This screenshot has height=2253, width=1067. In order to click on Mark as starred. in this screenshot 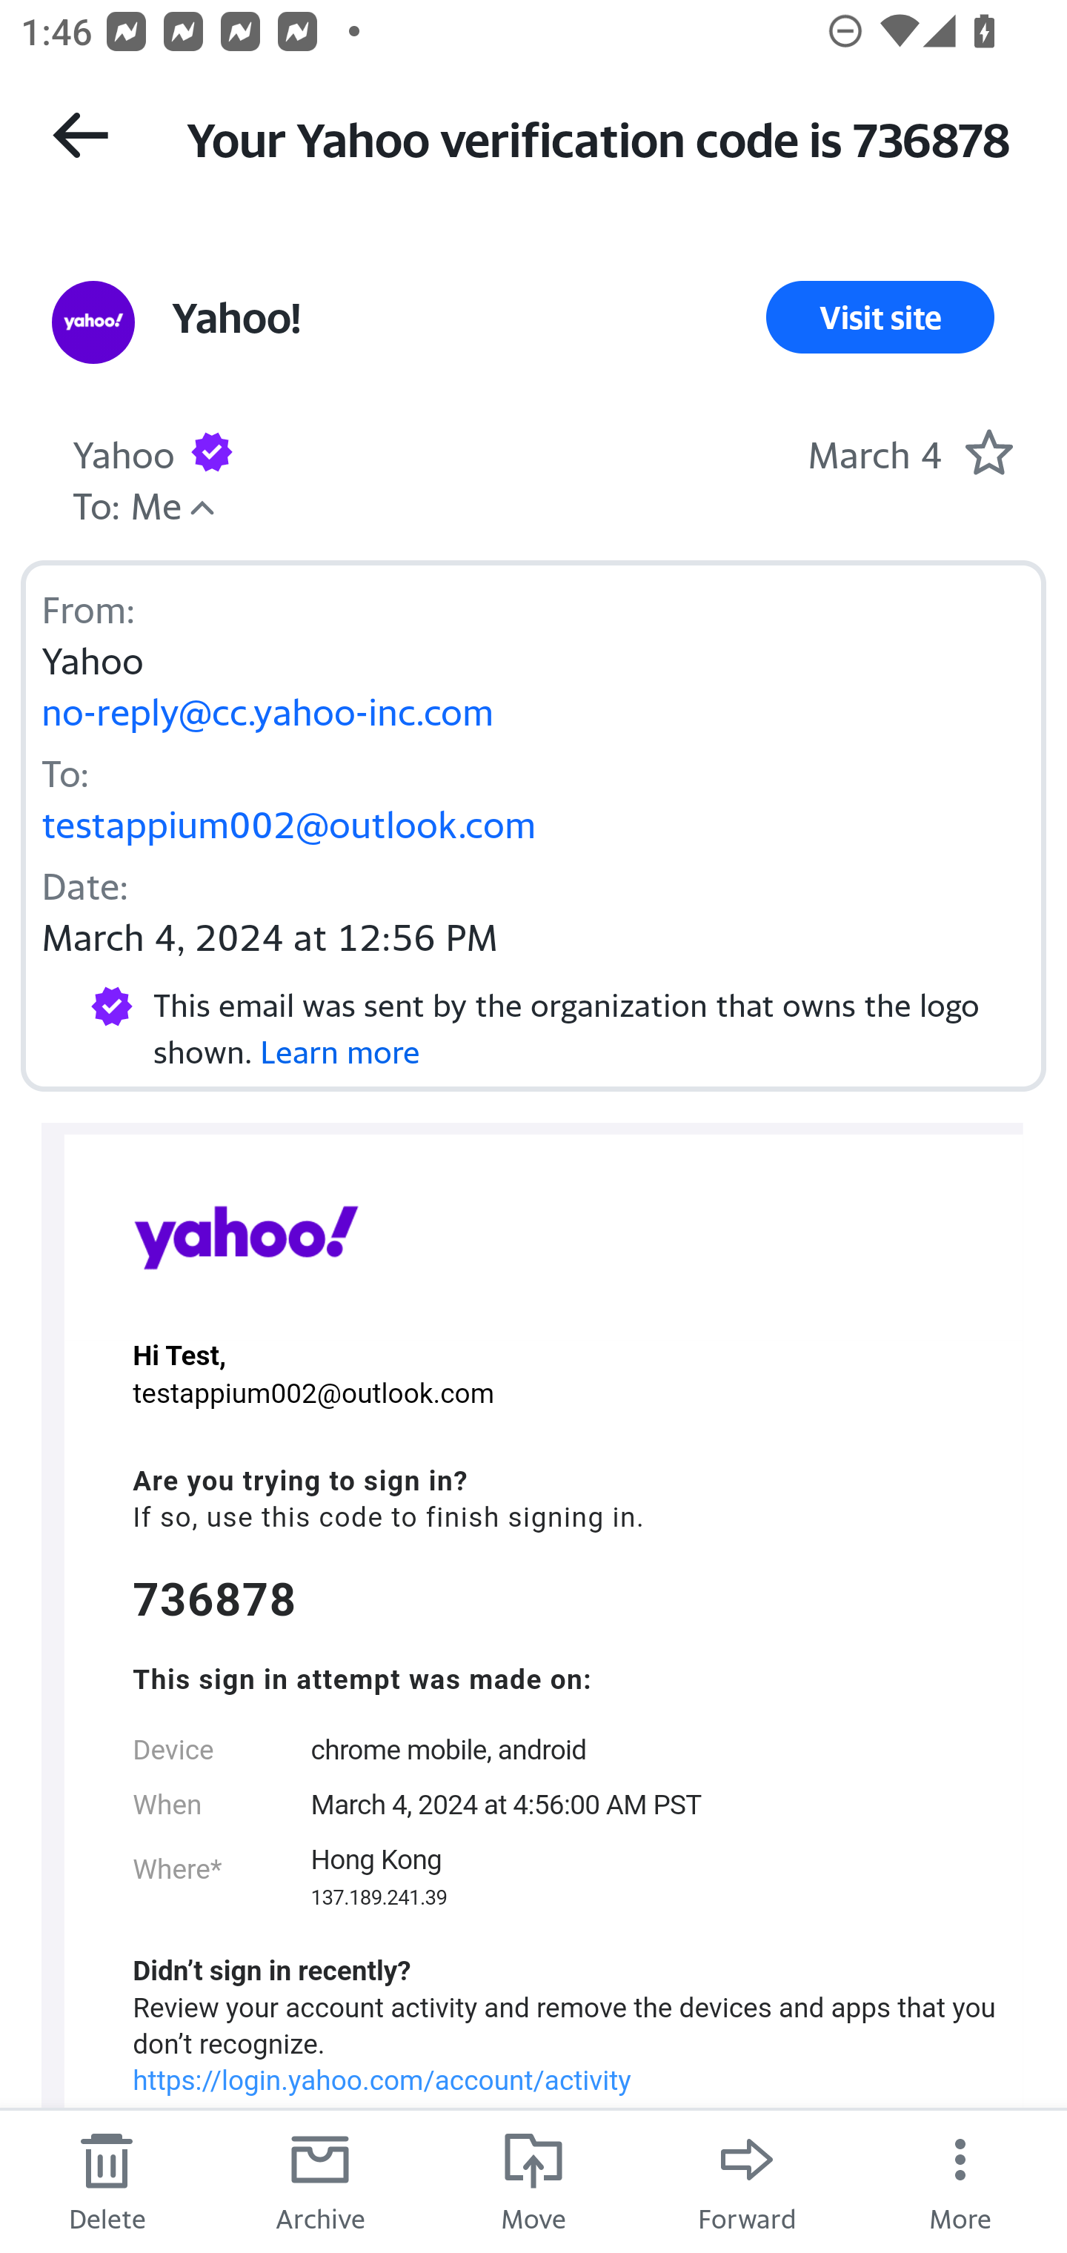, I will do `click(988, 451)`.